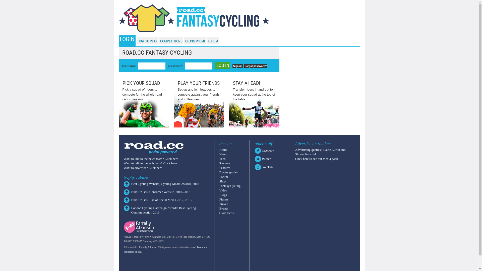 This screenshot has width=482, height=271. I want to click on Reviews, so click(225, 163).